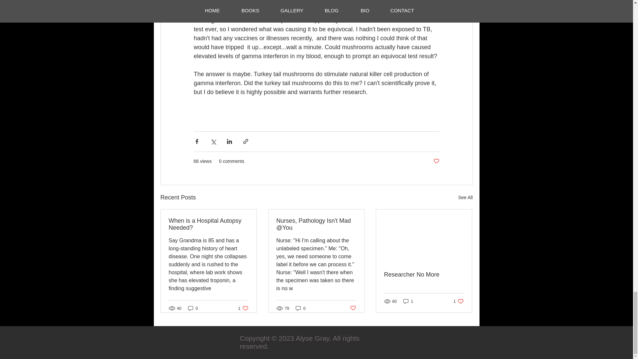  I want to click on 1, so click(300, 308).